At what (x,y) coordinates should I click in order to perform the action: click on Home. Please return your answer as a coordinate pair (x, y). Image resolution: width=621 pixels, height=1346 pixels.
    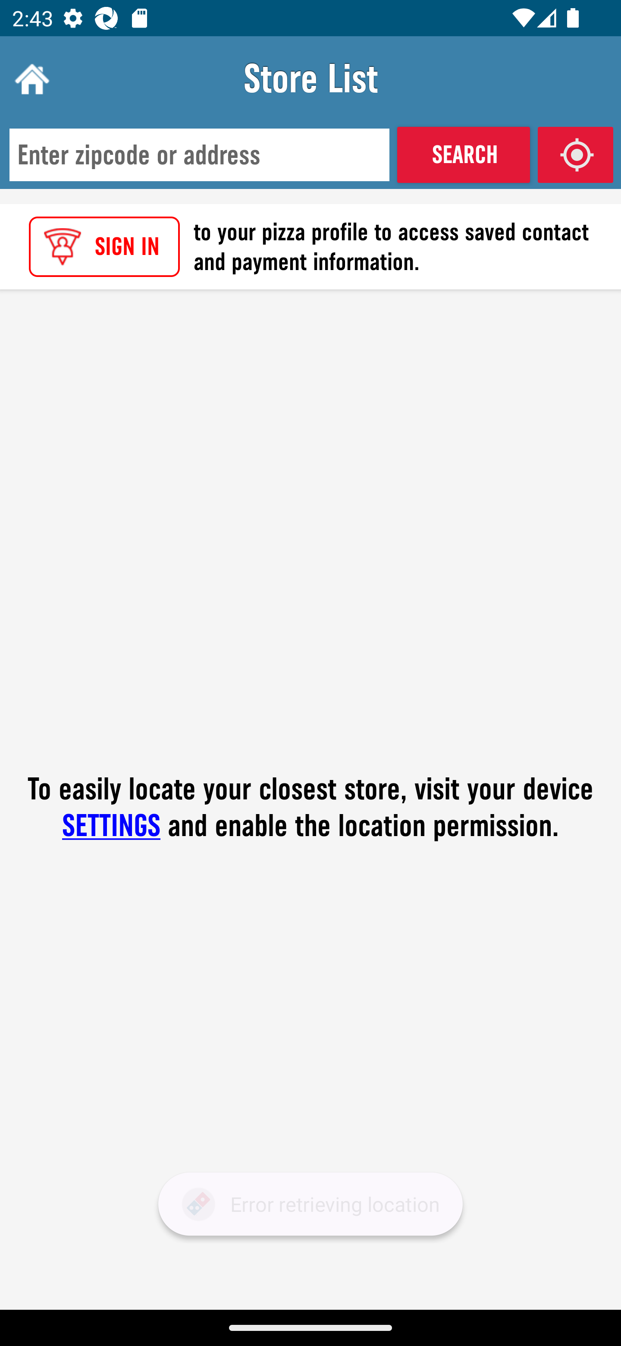
    Looking at the image, I should click on (30, 79).